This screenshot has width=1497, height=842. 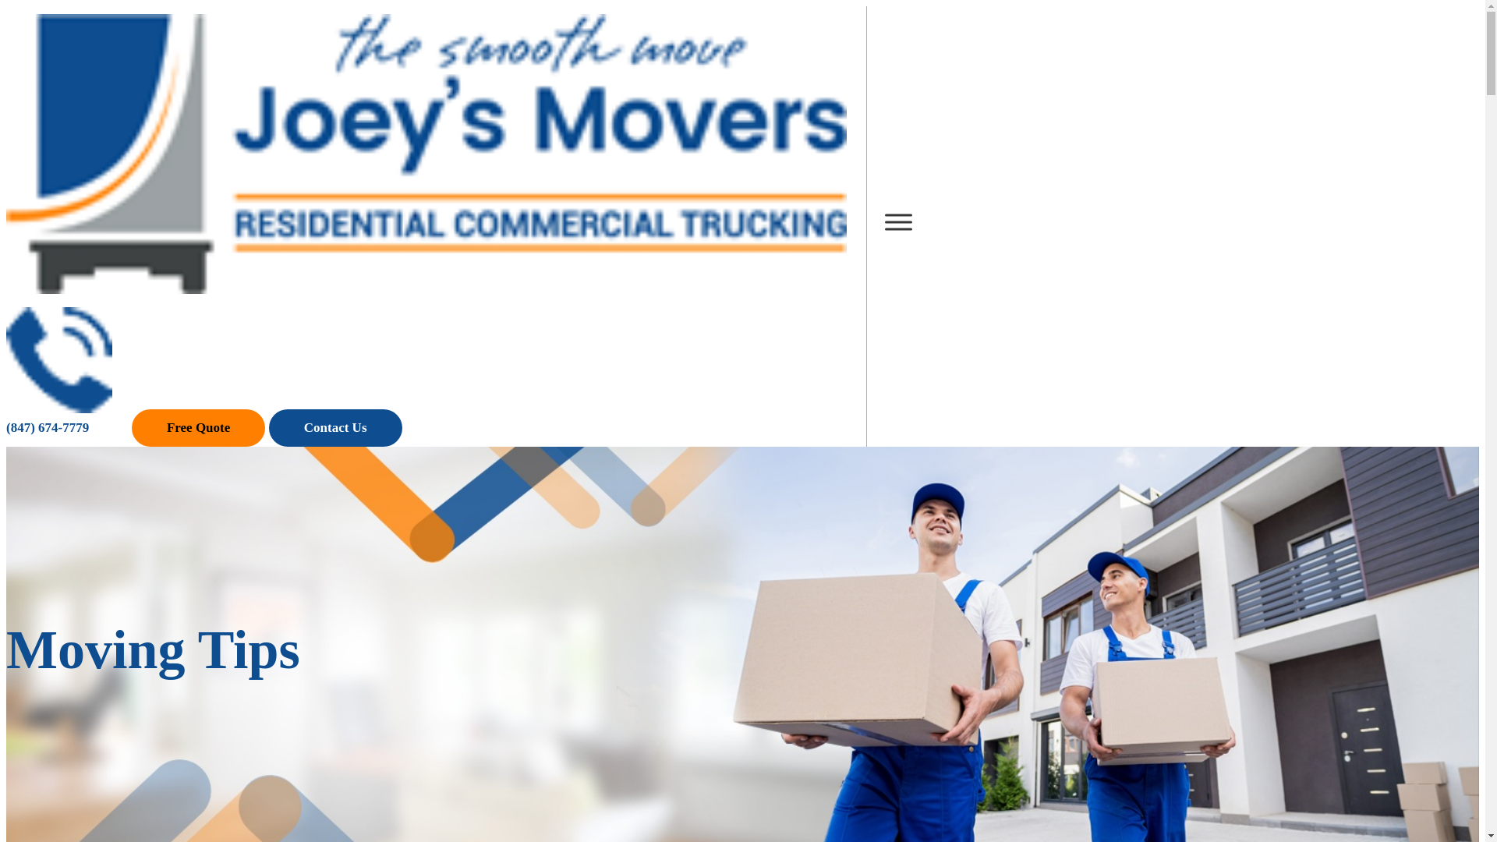 What do you see at coordinates (198, 427) in the screenshot?
I see `Free Quote` at bounding box center [198, 427].